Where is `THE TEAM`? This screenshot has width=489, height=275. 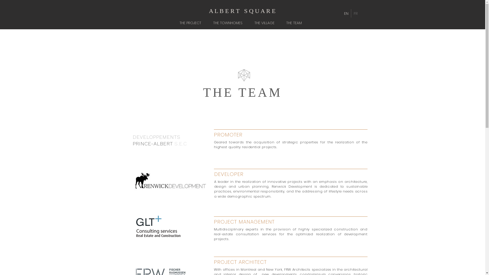 THE TEAM is located at coordinates (296, 23).